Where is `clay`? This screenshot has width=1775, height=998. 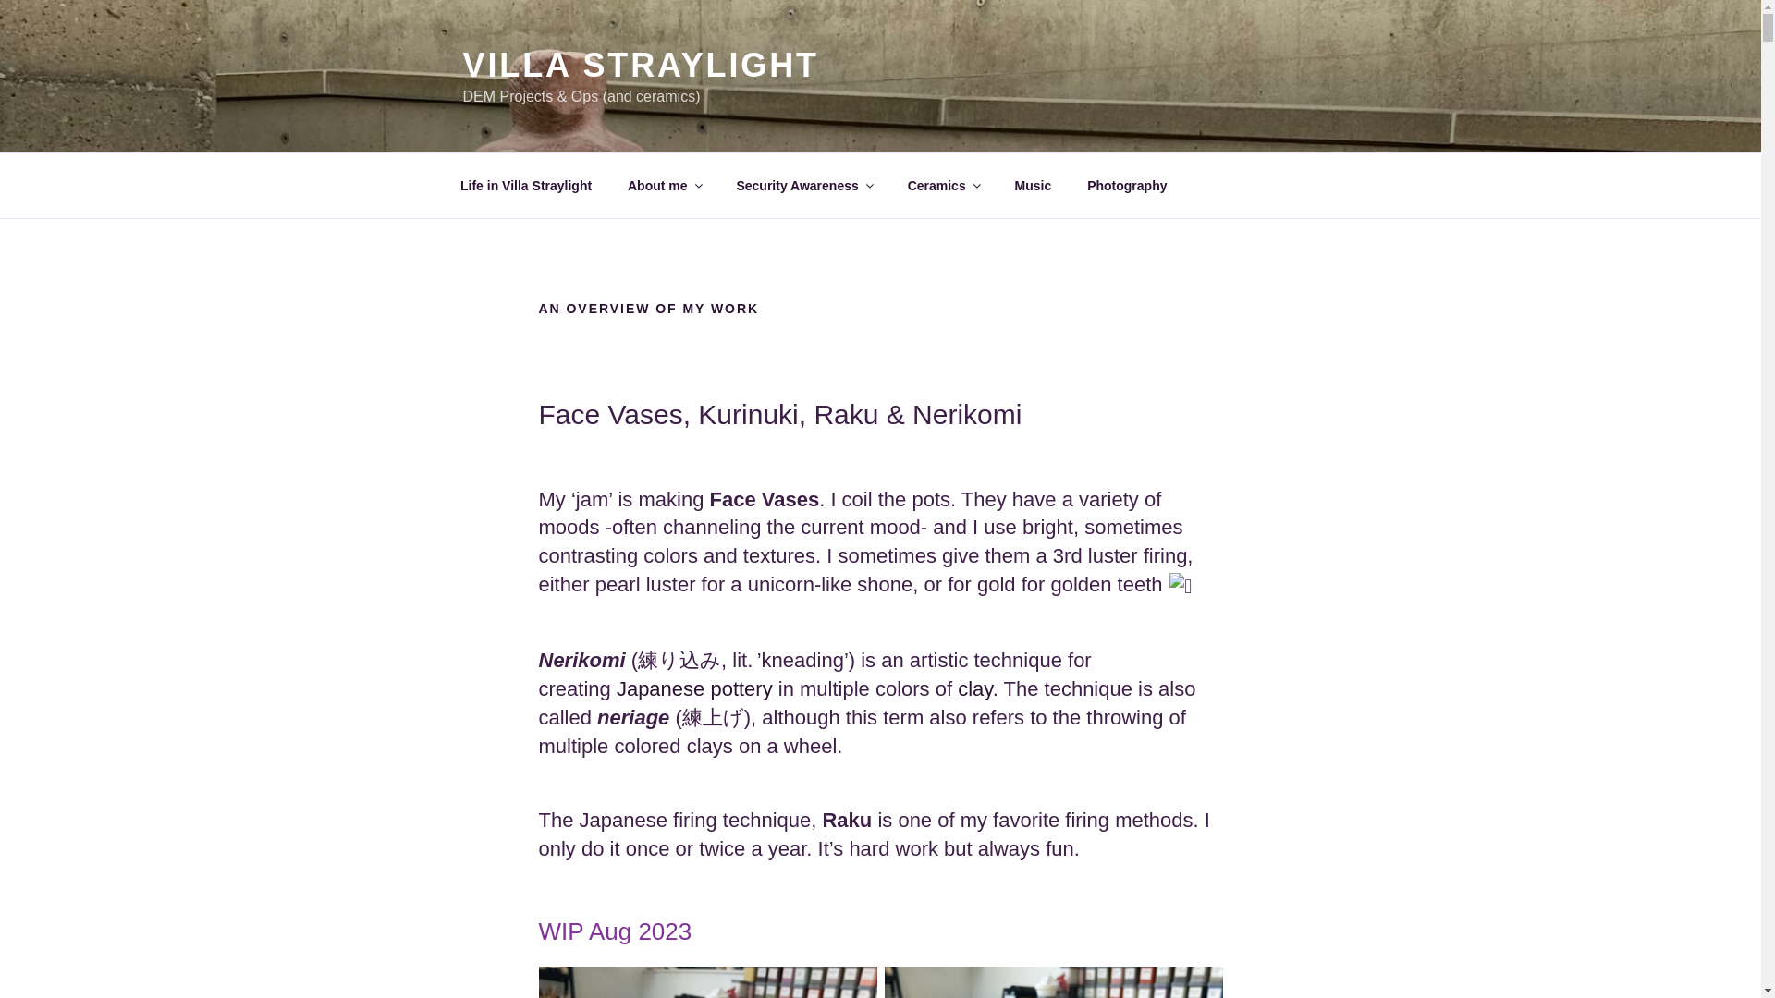 clay is located at coordinates (974, 689).